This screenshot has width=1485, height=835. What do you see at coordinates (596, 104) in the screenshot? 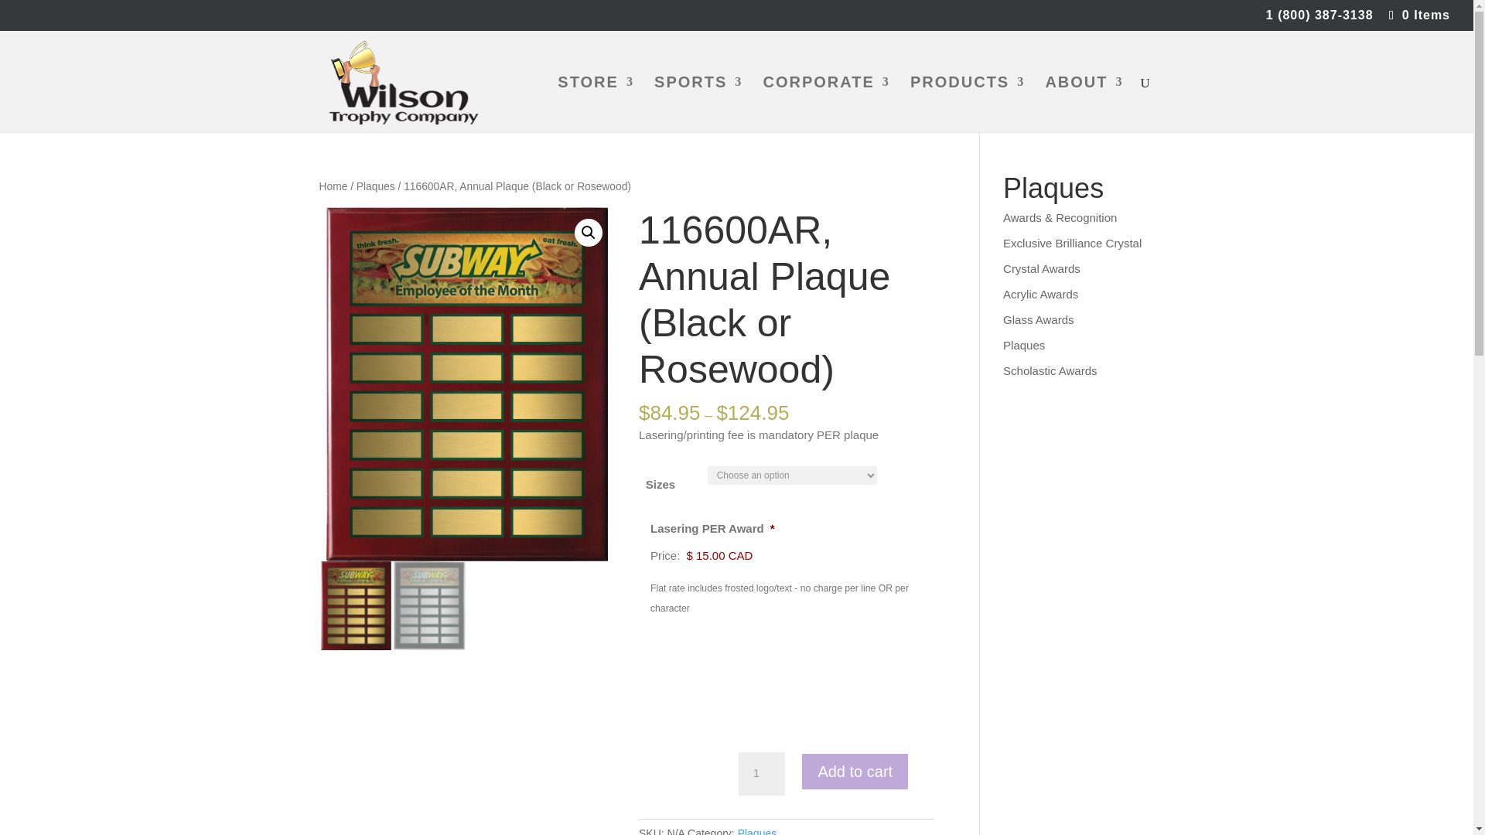
I see `STORE` at bounding box center [596, 104].